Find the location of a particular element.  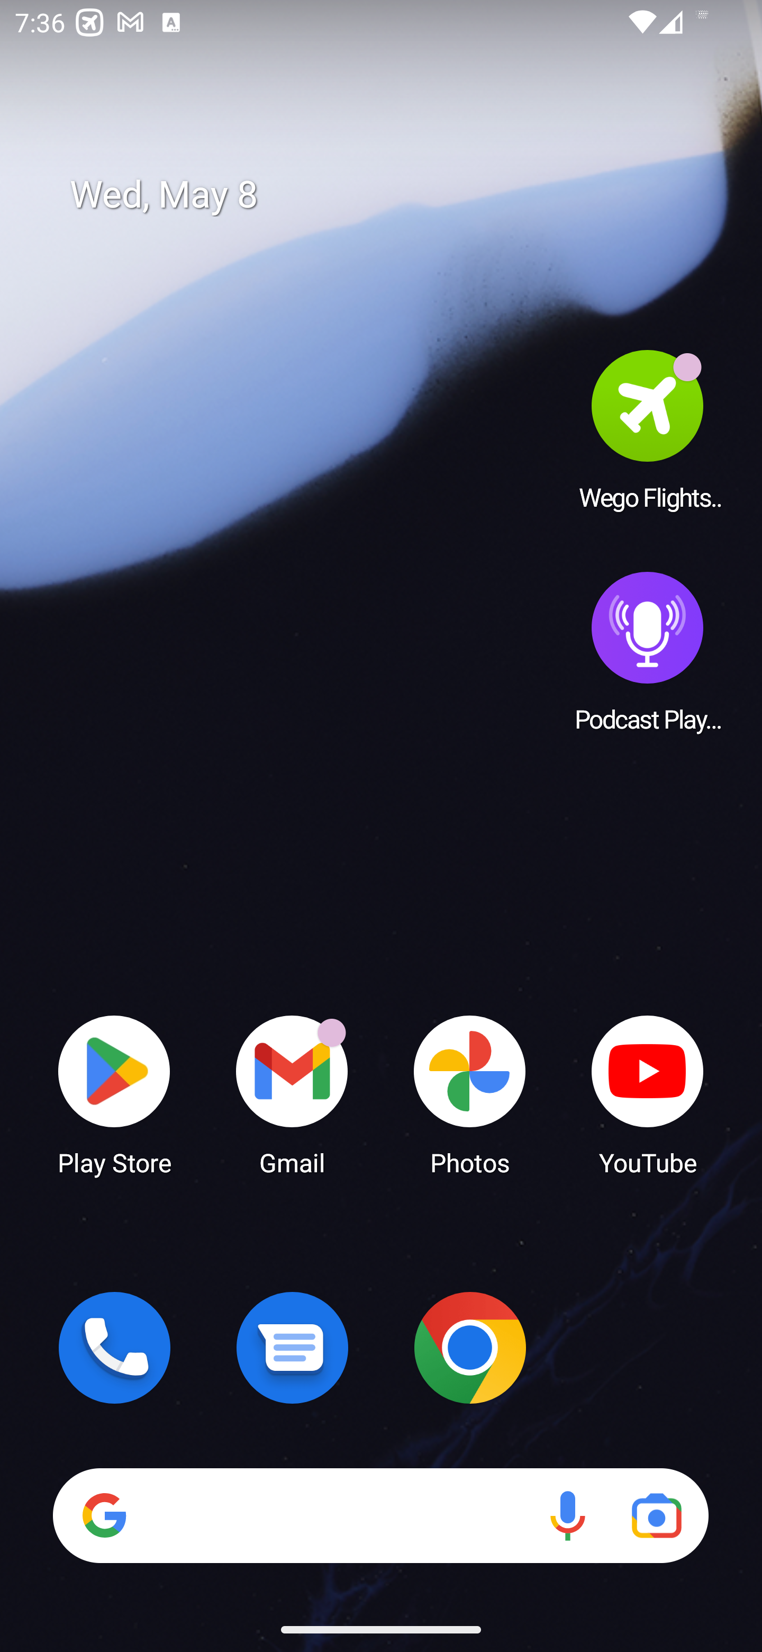

Gmail Gmail has 19 notifications is located at coordinates (292, 1094).